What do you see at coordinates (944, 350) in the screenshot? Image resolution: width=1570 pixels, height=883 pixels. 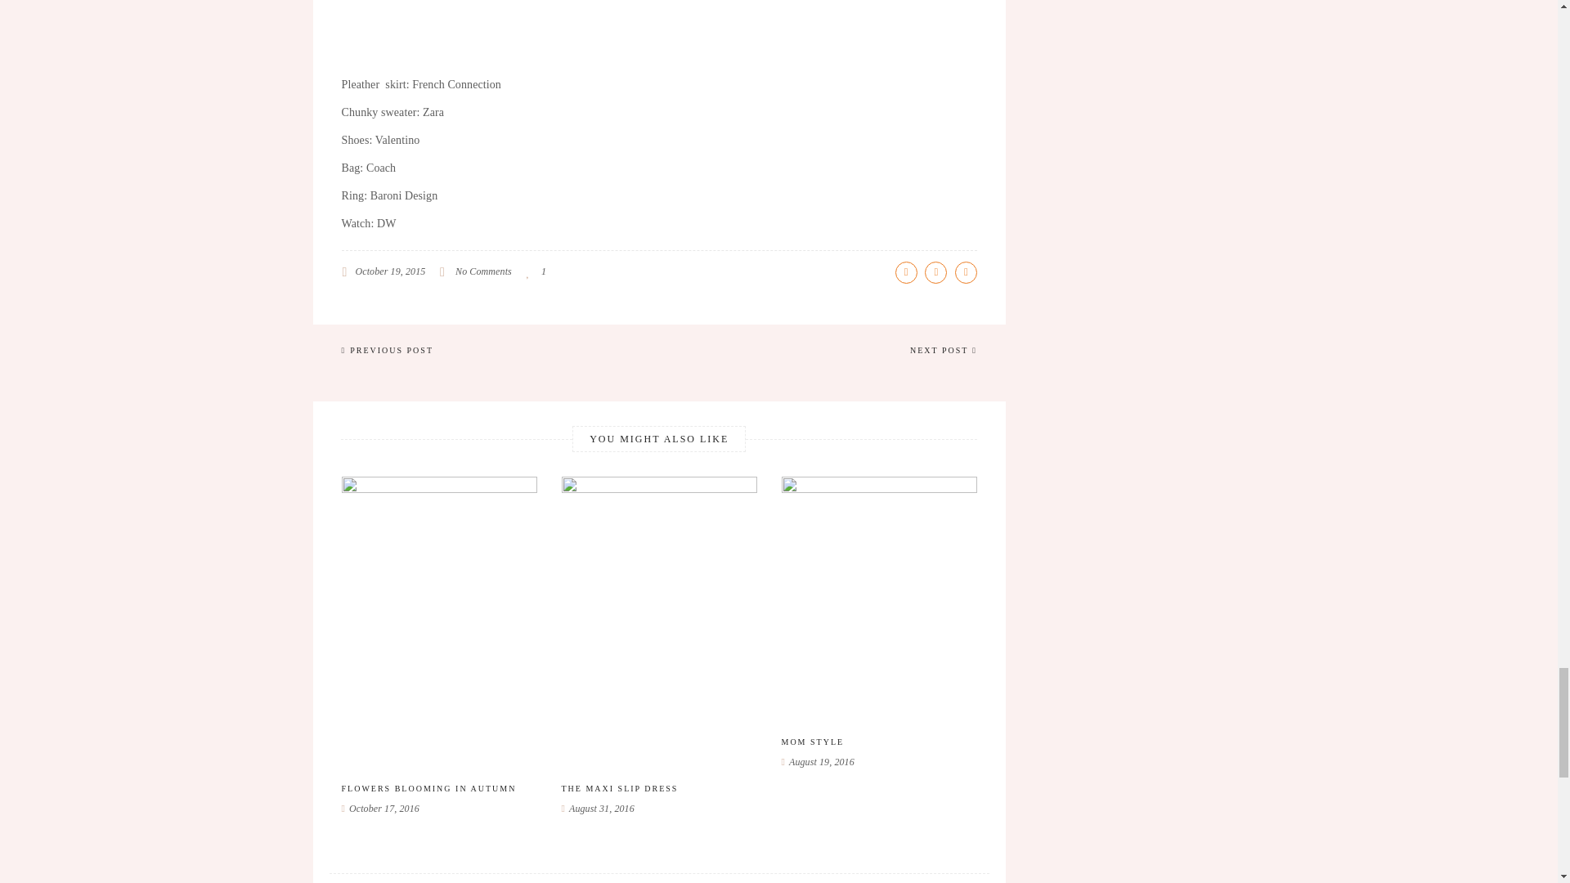 I see `NEXT POST` at bounding box center [944, 350].